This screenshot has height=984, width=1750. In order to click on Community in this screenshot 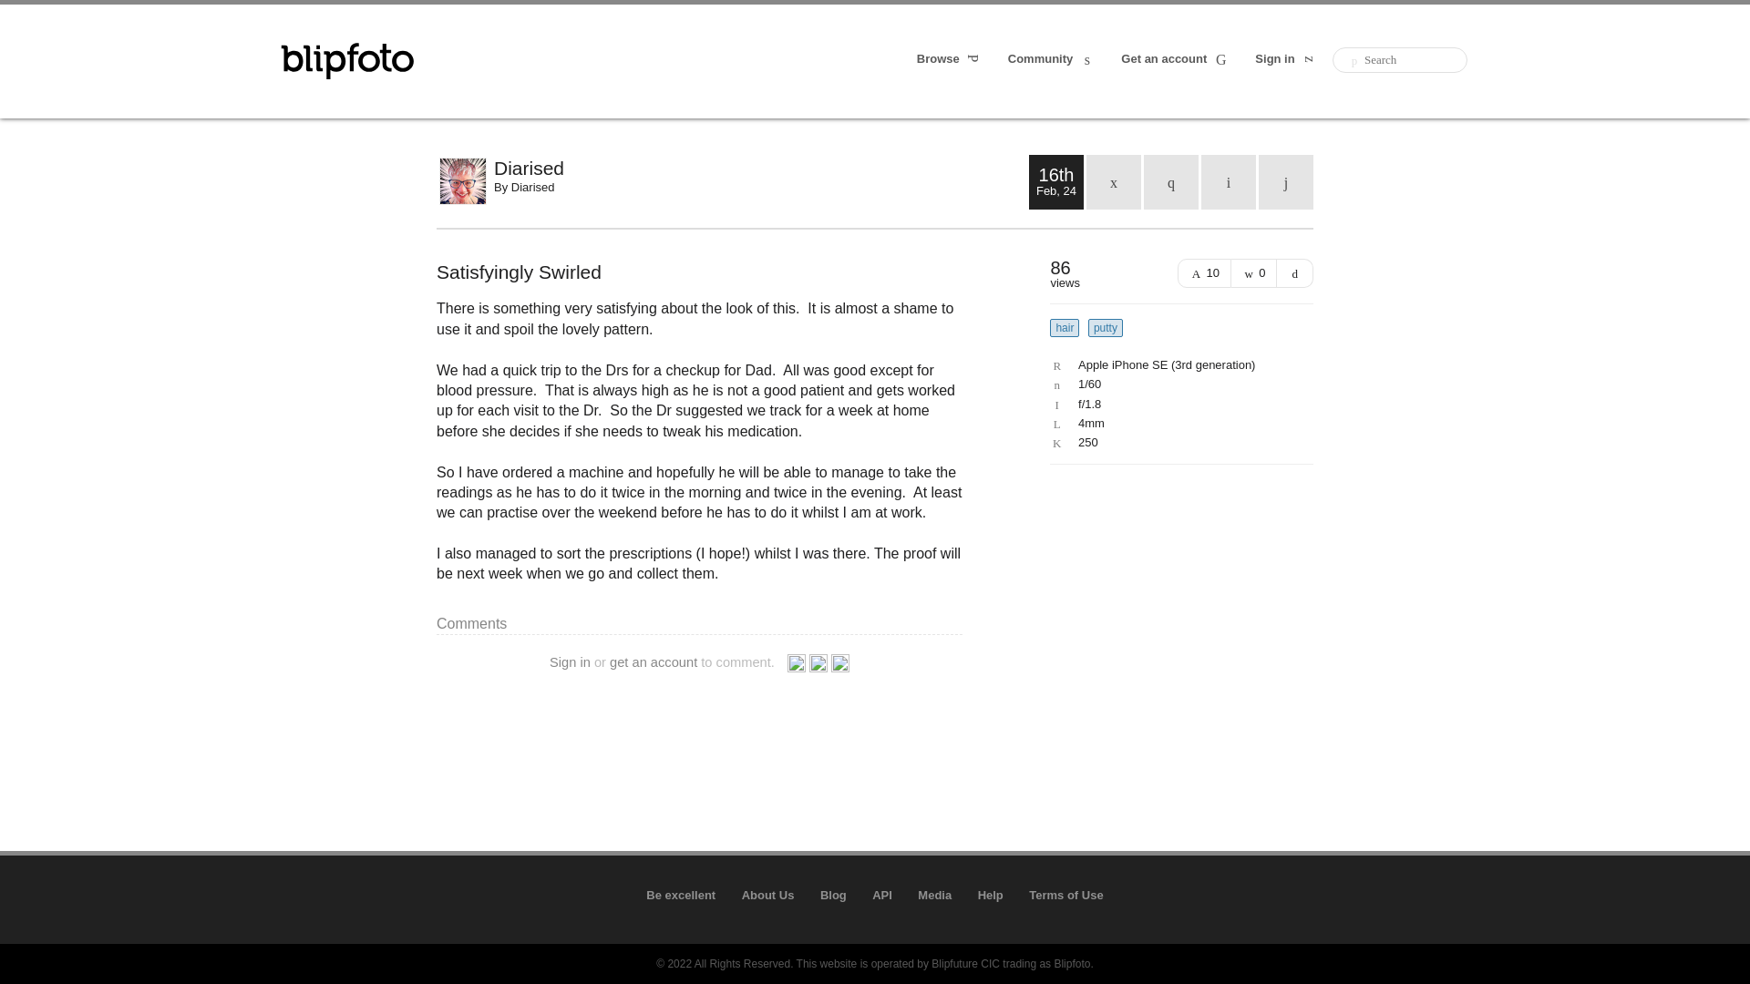, I will do `click(1051, 60)`.